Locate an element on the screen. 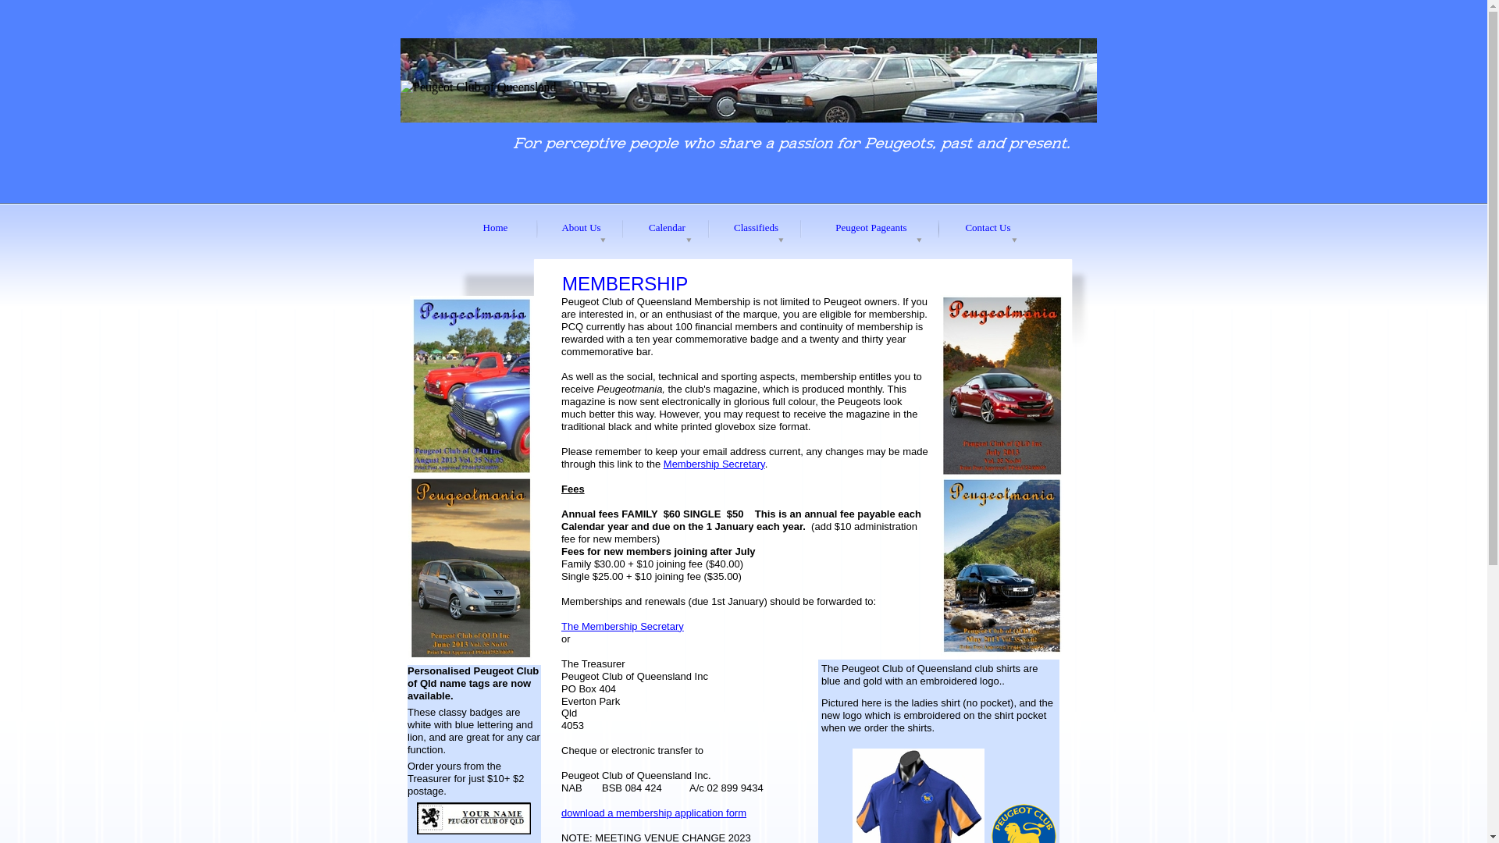 This screenshot has width=1499, height=843. Contact Us is located at coordinates (988, 229).